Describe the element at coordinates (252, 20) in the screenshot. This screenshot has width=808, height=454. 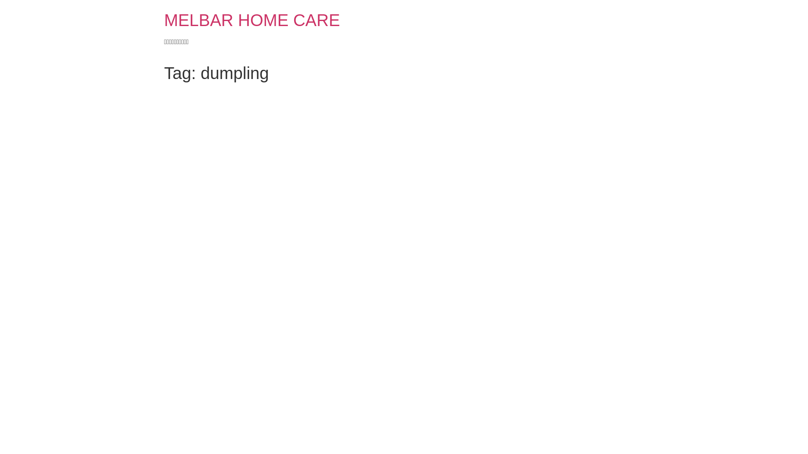
I see `MELBAR HOME CARE` at that location.